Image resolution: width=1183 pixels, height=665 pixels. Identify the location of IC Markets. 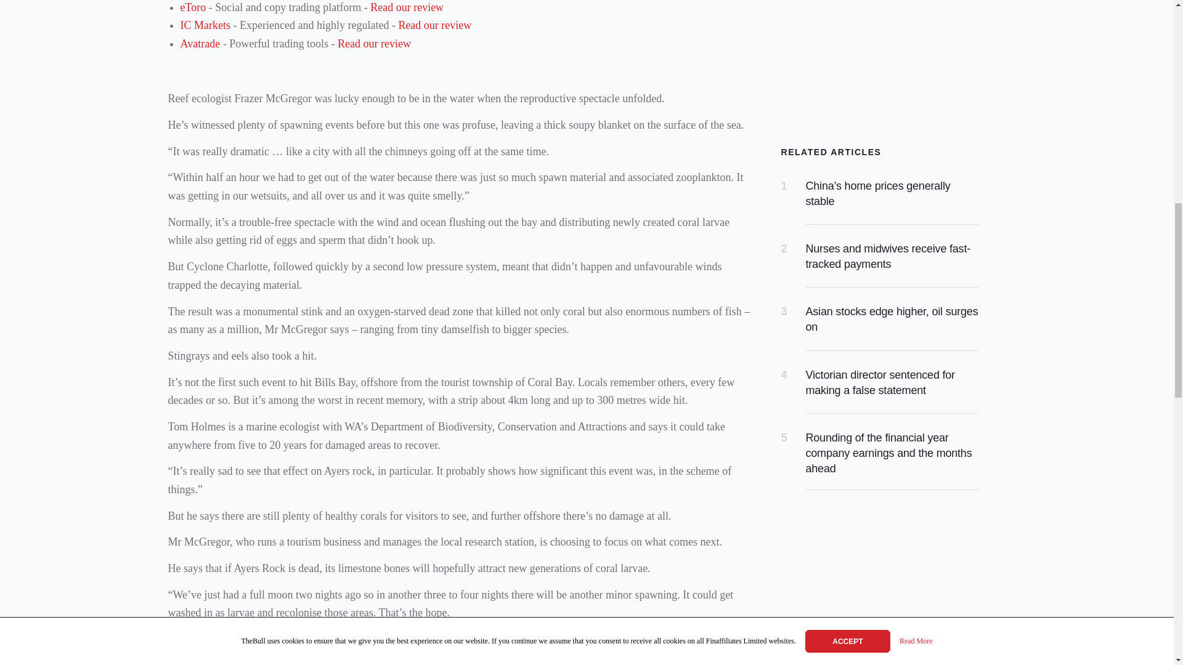
(205, 25).